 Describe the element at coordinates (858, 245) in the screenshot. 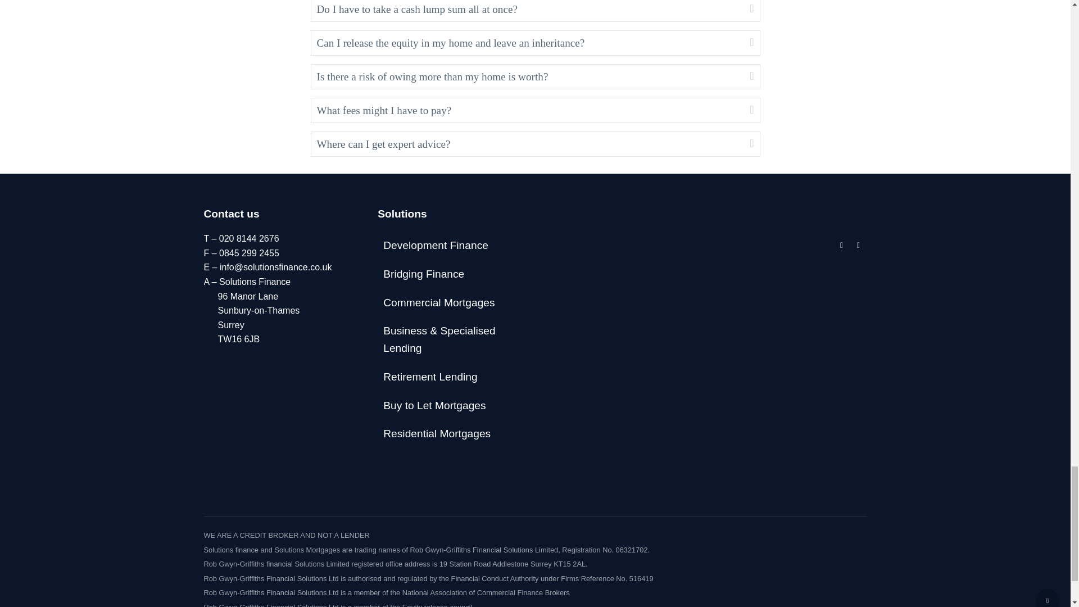

I see `Zachary Gwyn-Griffiths LinkedIn` at that location.